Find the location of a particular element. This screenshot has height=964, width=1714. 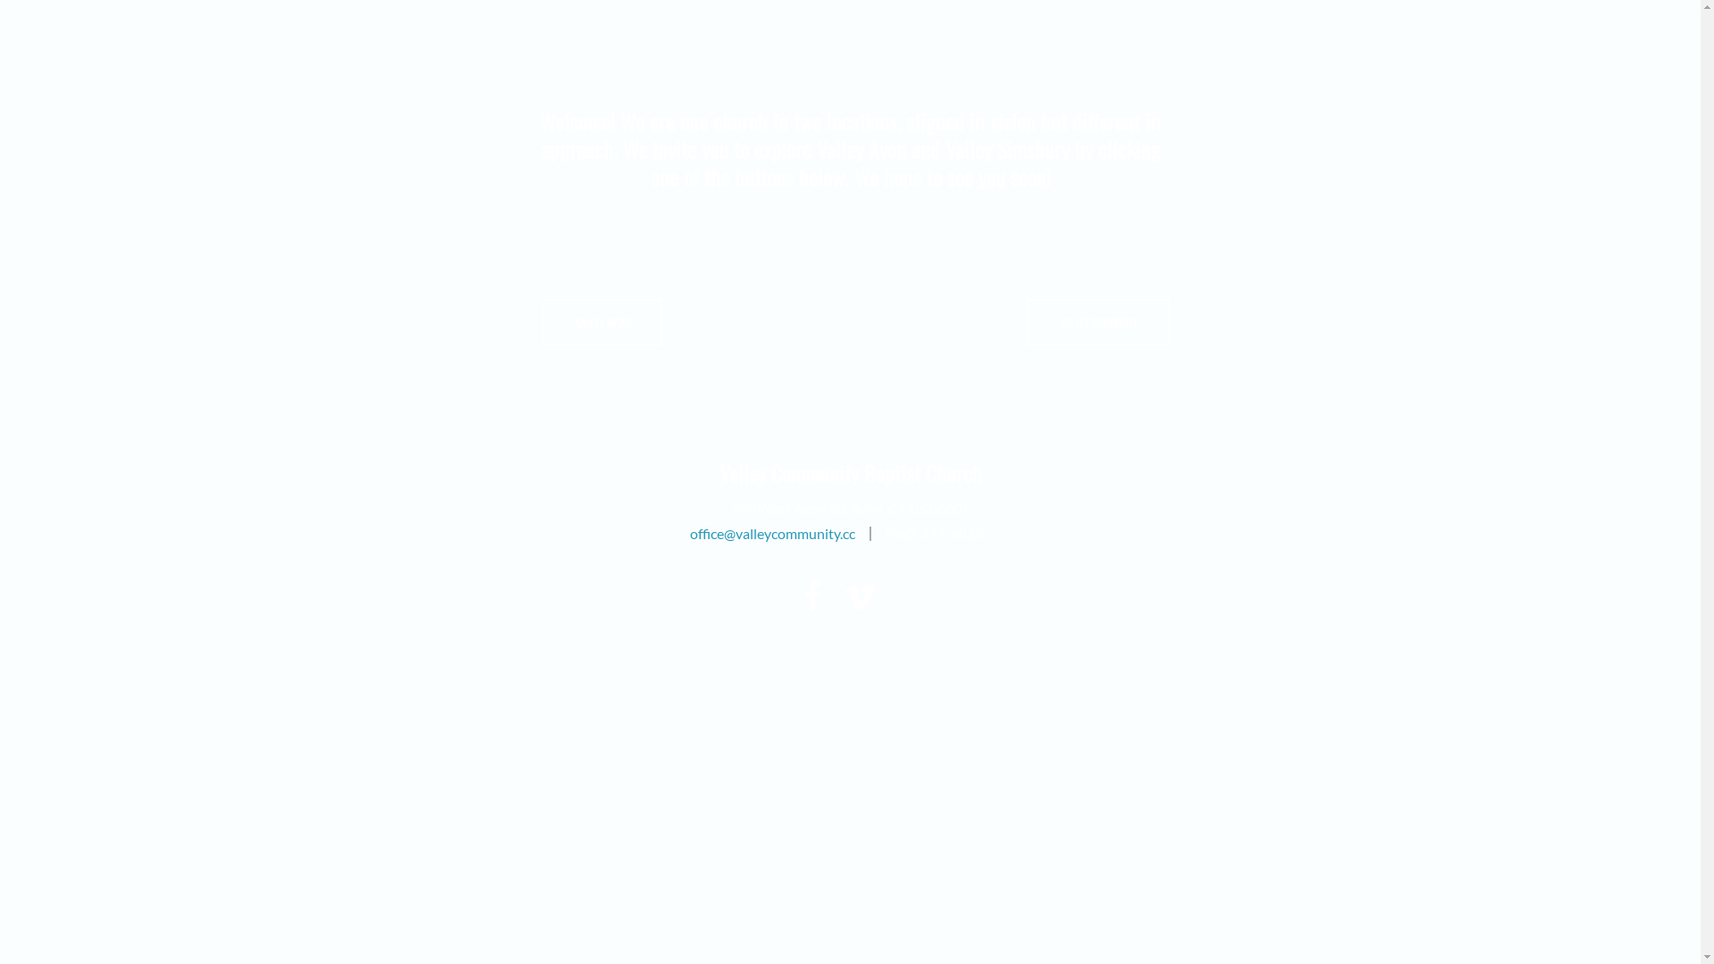

VALLEY AVON is located at coordinates (603, 322).